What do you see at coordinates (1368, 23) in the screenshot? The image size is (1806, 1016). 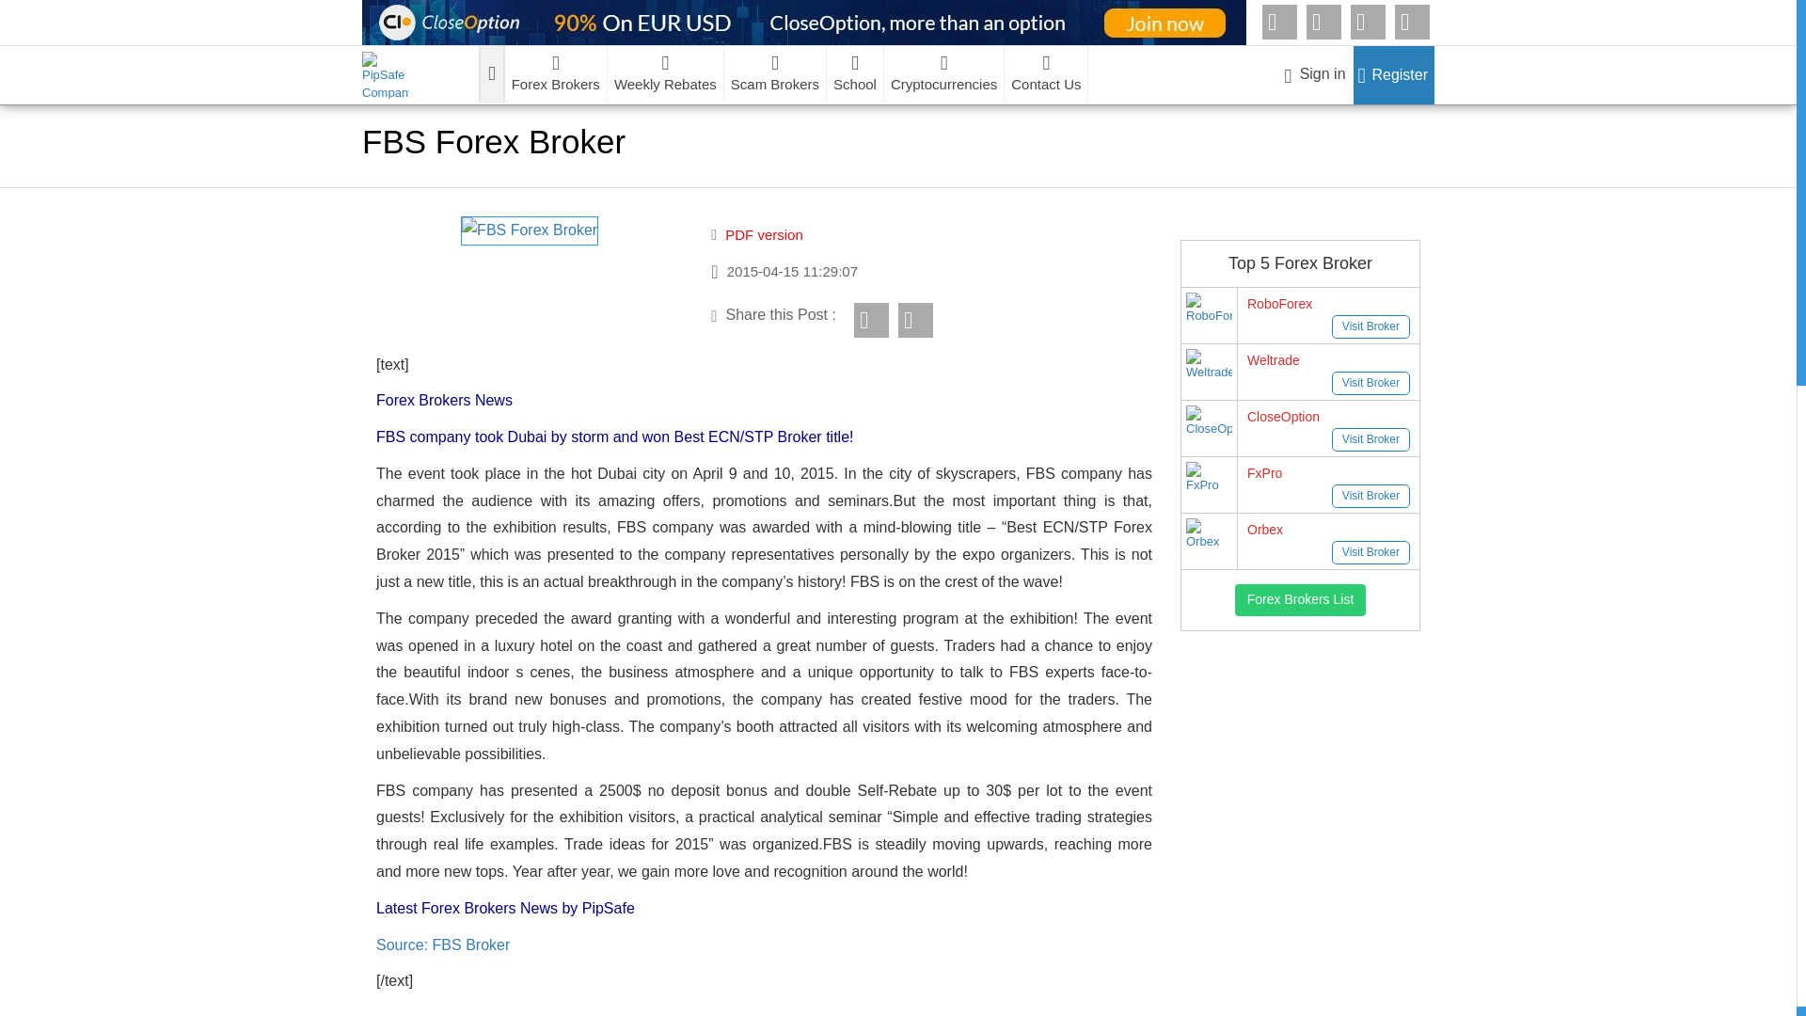 I see `twitter` at bounding box center [1368, 23].